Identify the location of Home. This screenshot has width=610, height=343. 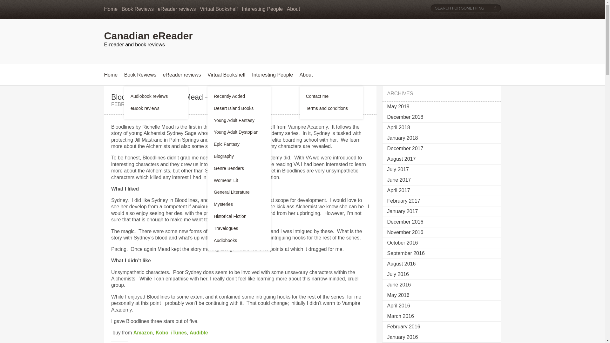
(111, 75).